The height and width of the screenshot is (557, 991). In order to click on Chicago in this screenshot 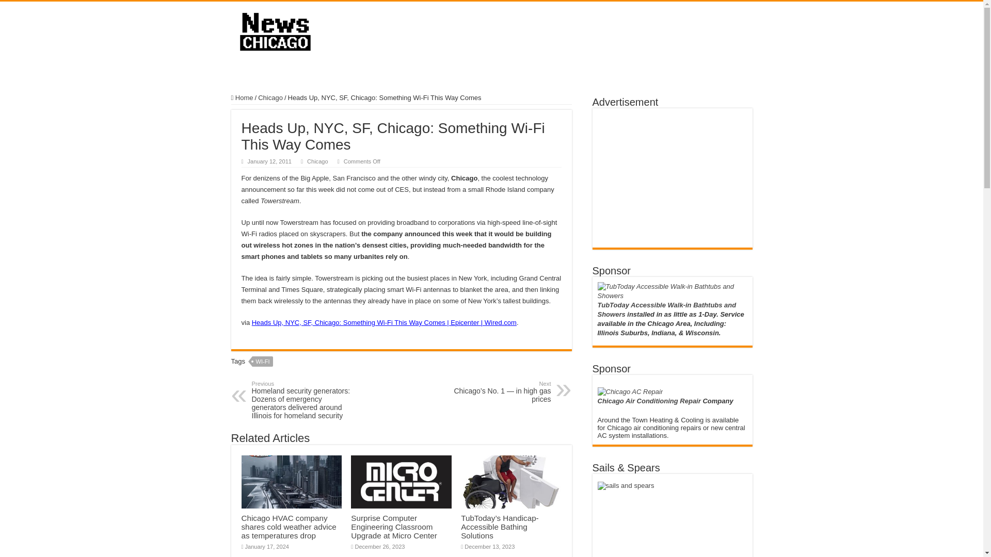, I will do `click(270, 97)`.